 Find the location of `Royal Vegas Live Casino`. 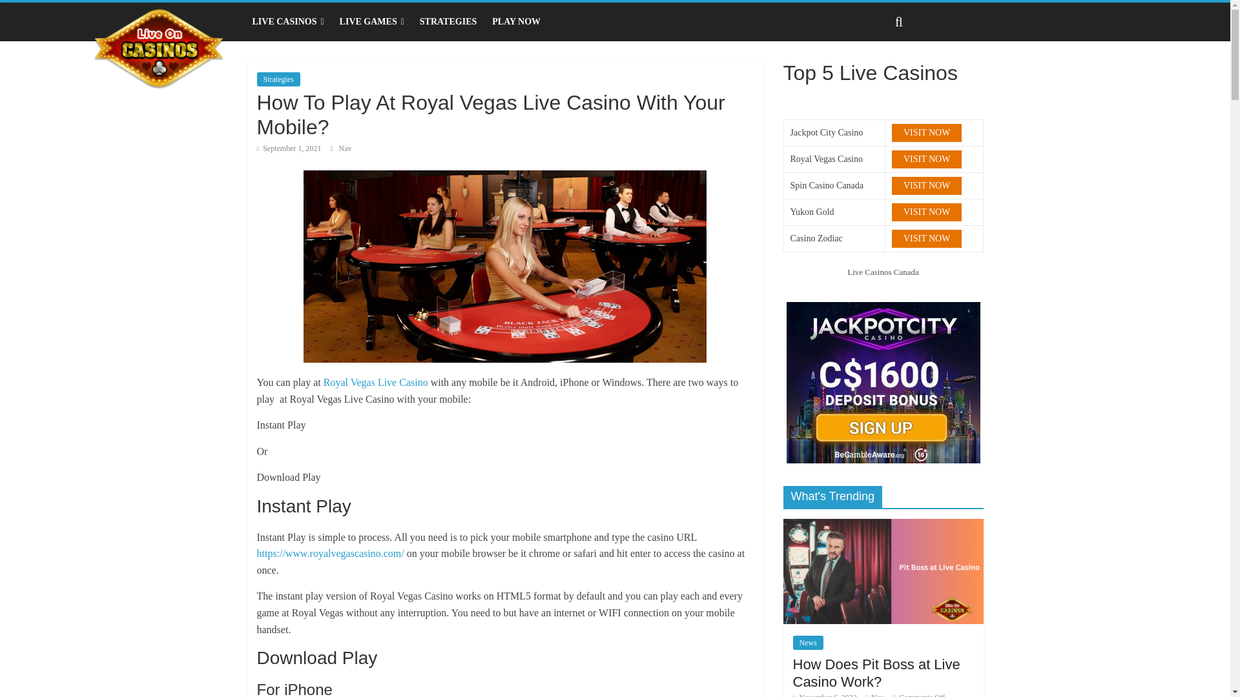

Royal Vegas Live Casino is located at coordinates (376, 382).